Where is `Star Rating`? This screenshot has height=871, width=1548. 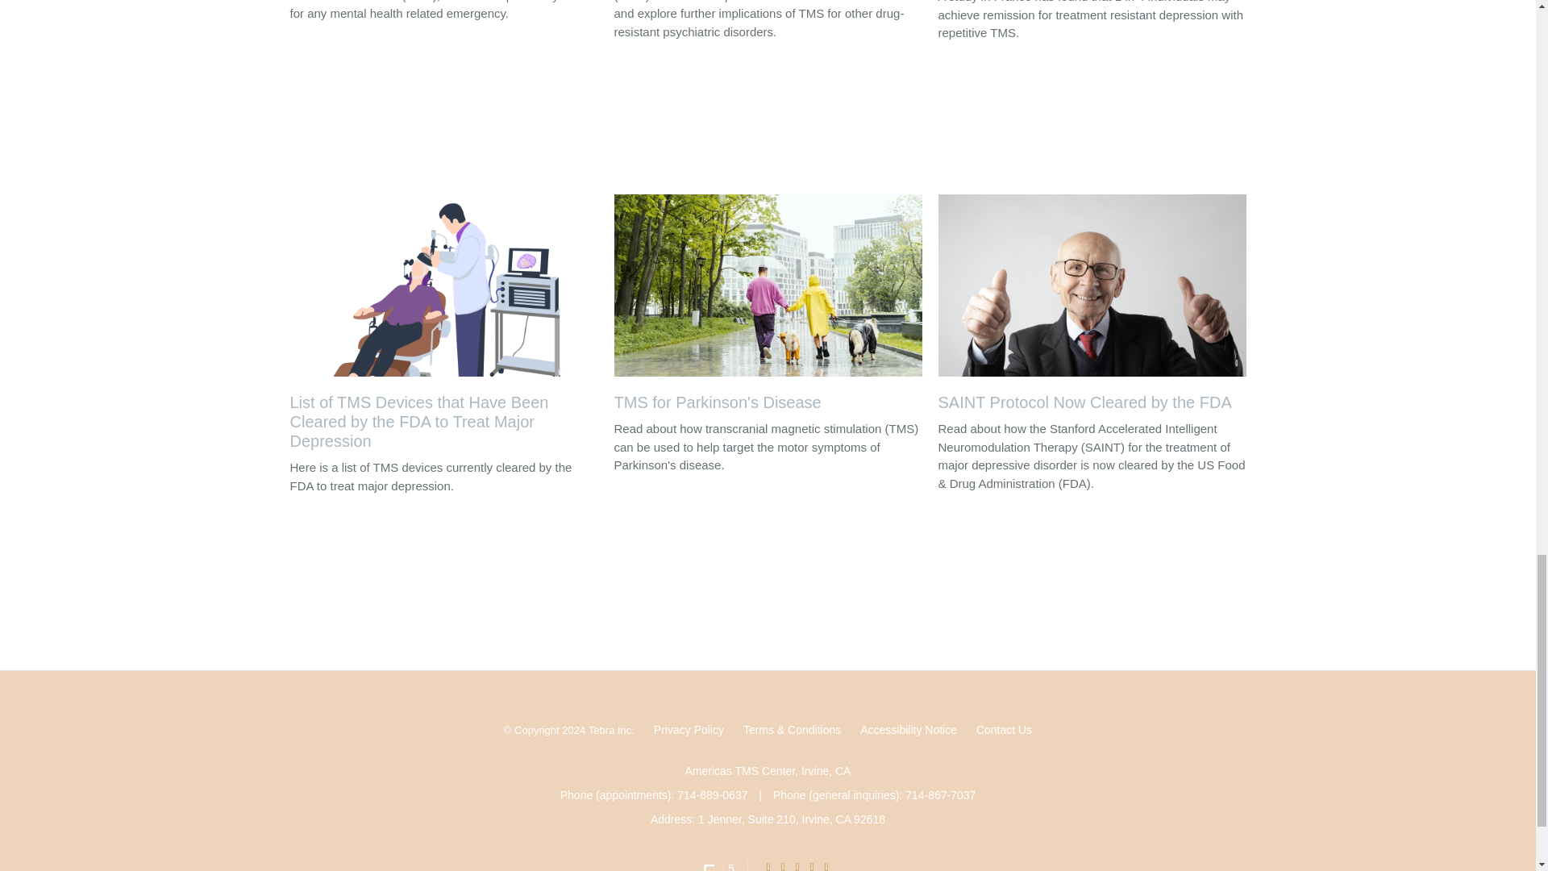
Star Rating is located at coordinates (826, 866).